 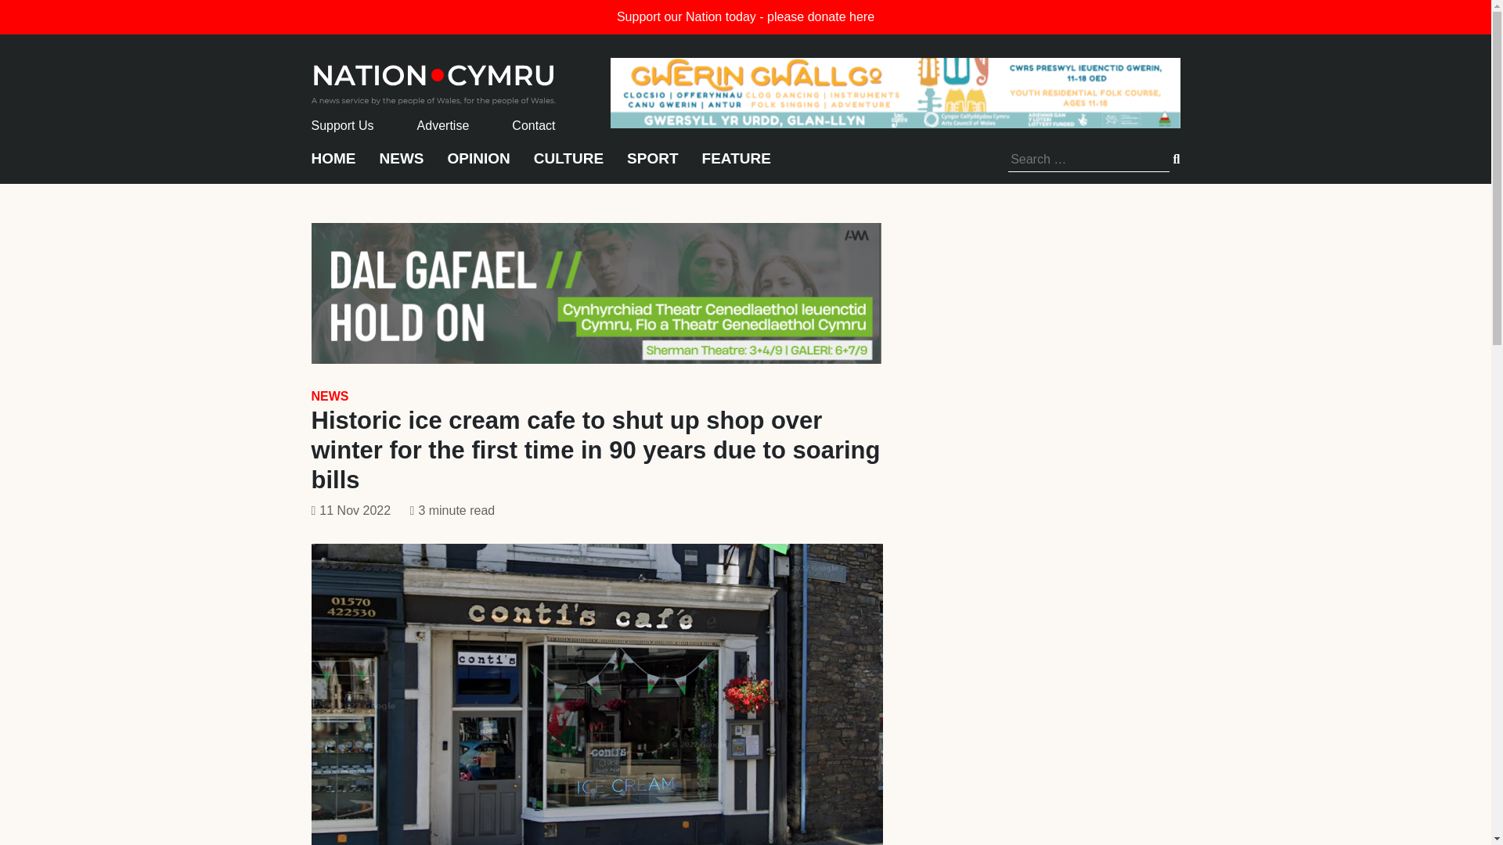 What do you see at coordinates (333, 166) in the screenshot?
I see `HOME` at bounding box center [333, 166].